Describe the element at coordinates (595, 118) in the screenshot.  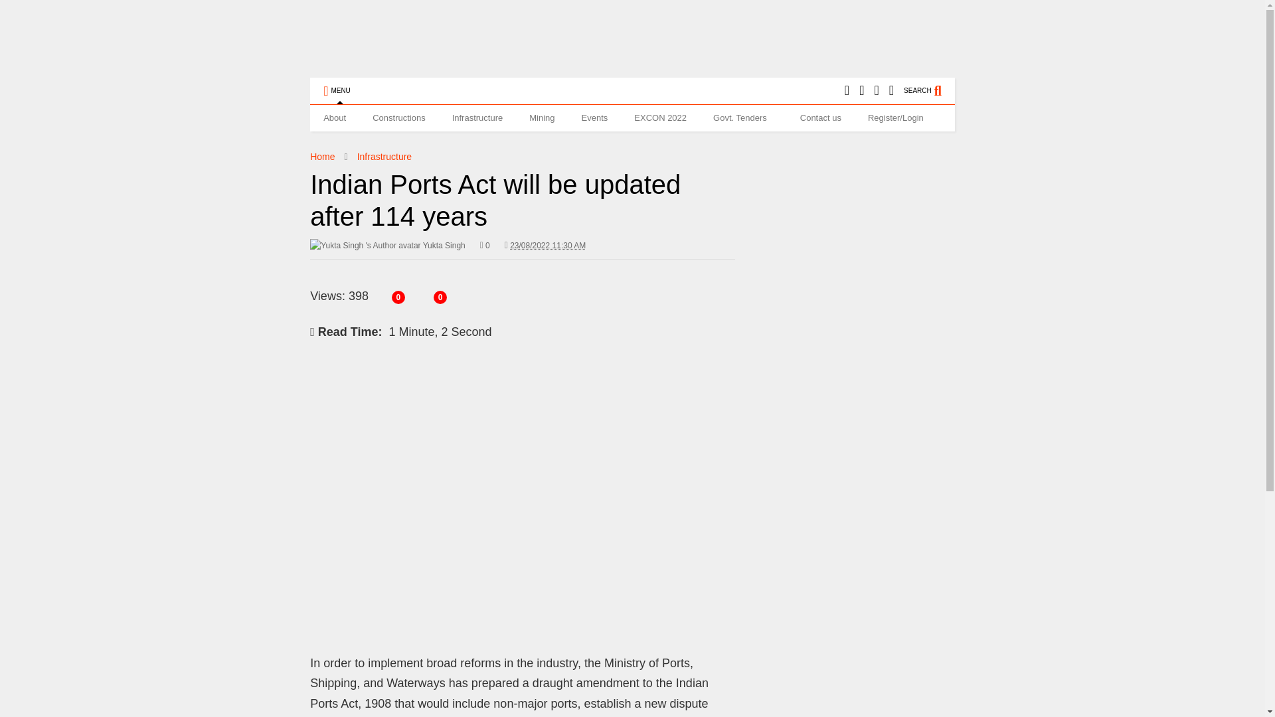
I see `Events` at that location.